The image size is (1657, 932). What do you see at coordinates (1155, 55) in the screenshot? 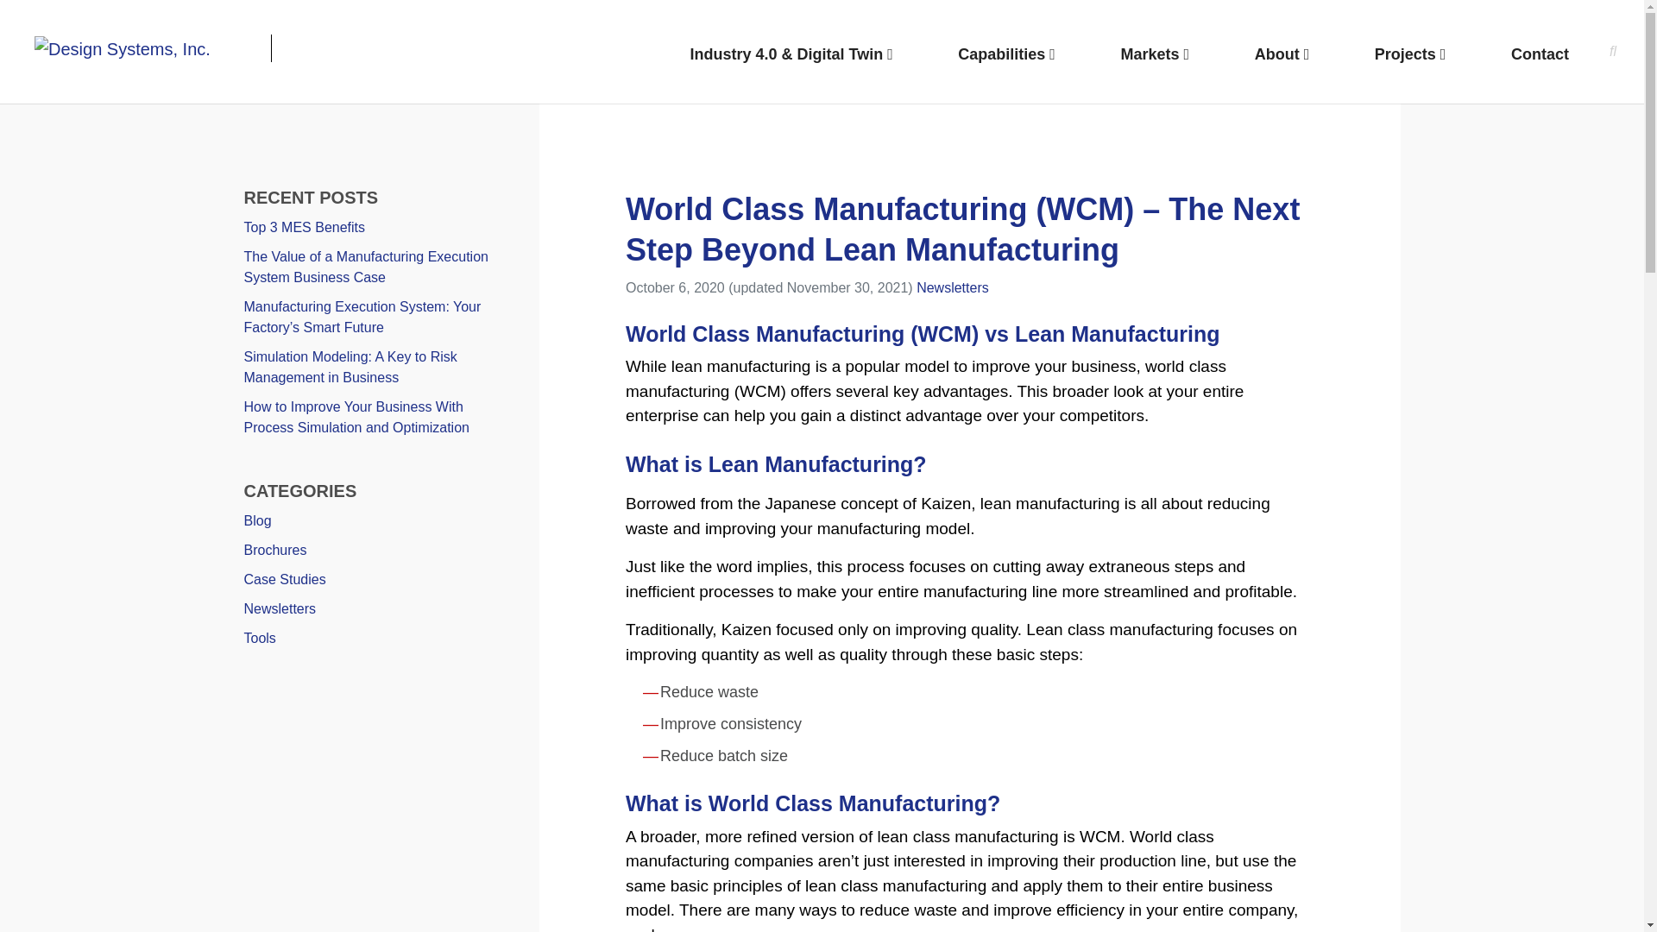
I see `Markets` at bounding box center [1155, 55].